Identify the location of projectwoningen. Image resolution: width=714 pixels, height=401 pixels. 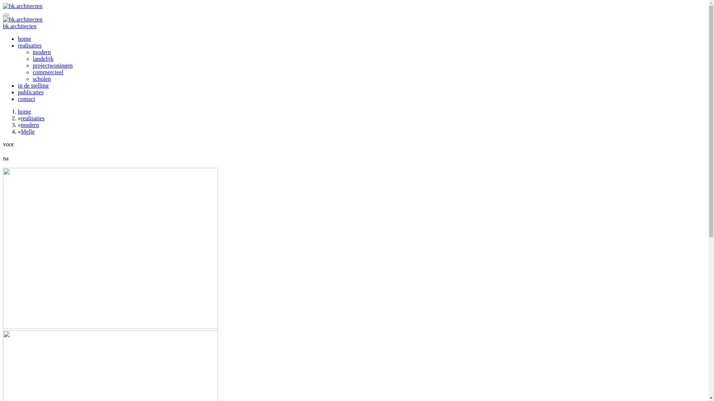
(53, 65).